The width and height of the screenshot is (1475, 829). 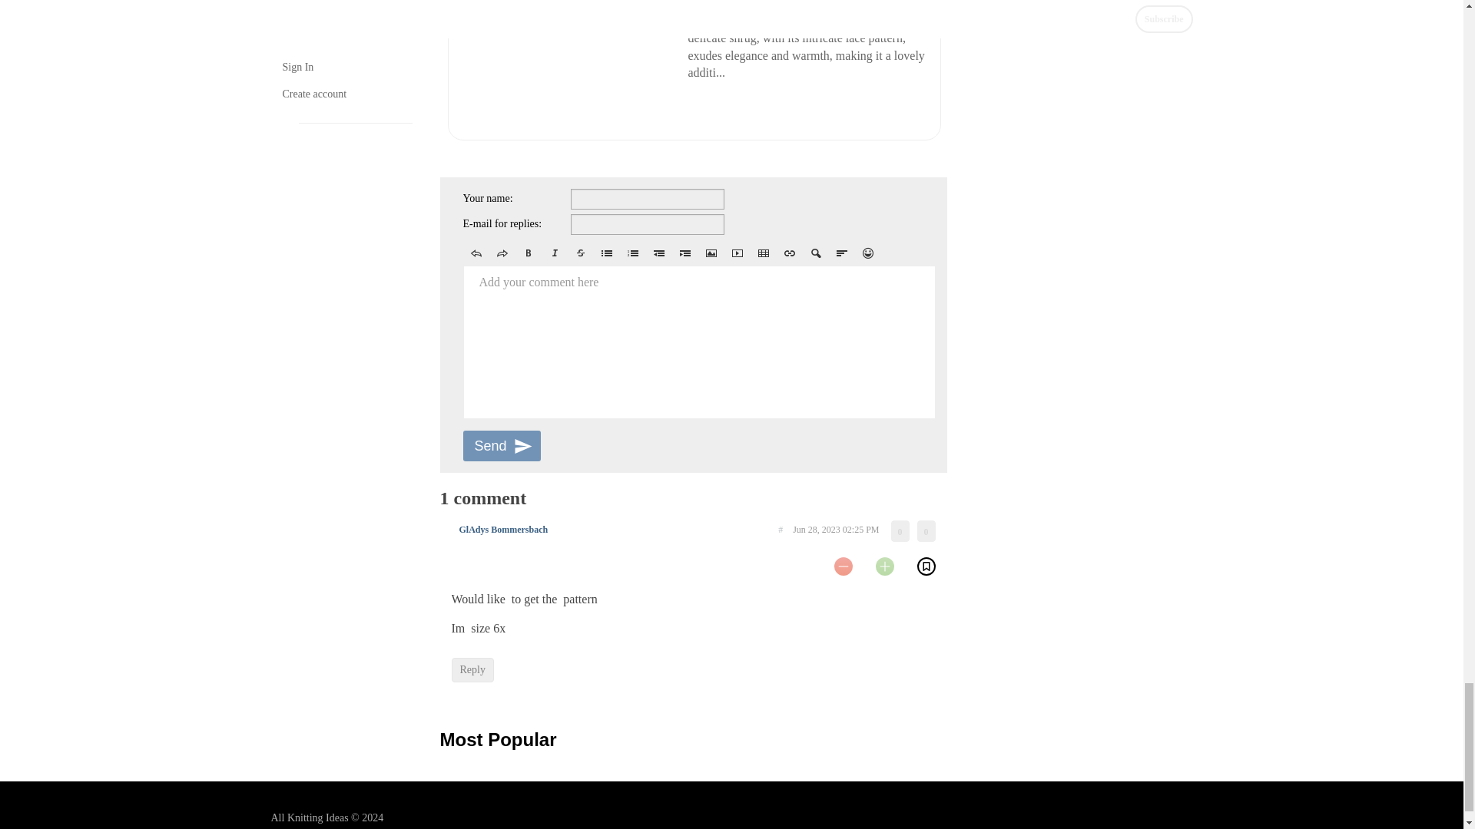 I want to click on Italic, so click(x=553, y=253).